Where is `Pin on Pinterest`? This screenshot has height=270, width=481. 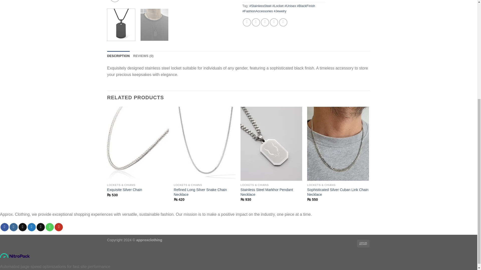
Pin on Pinterest is located at coordinates (274, 22).